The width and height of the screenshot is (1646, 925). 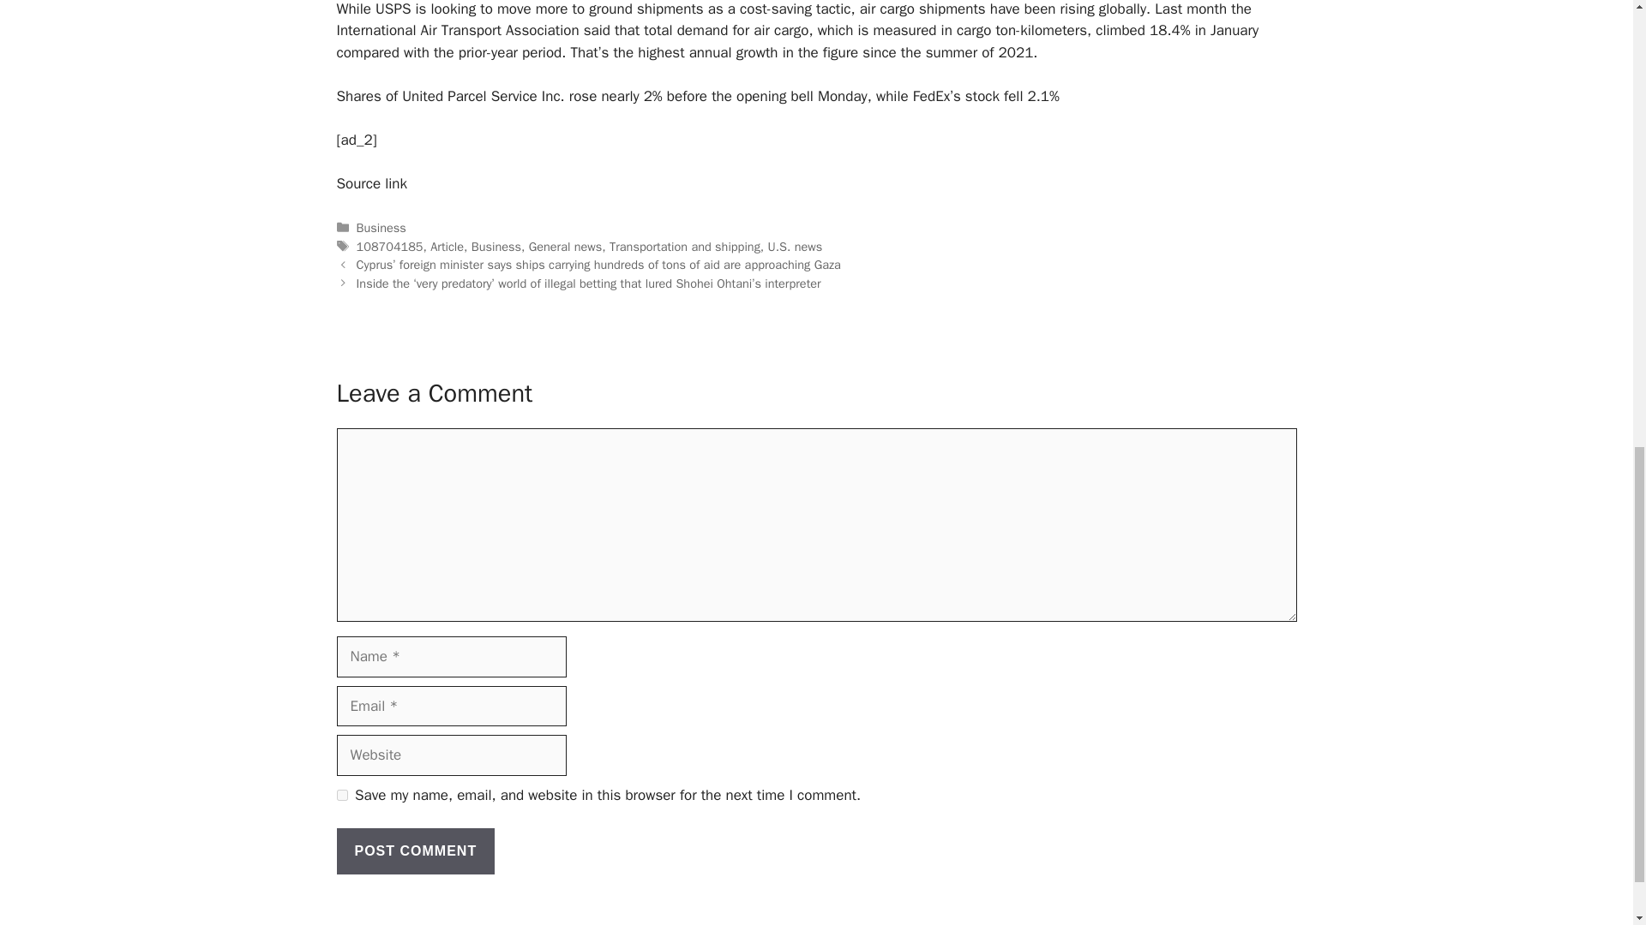 I want to click on Transportation and shipping, so click(x=684, y=247).